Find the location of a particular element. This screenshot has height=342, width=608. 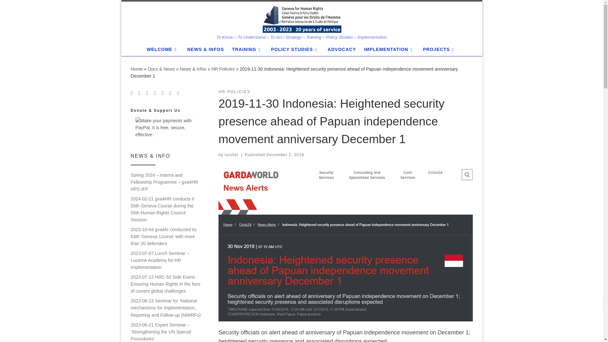

00:58 is located at coordinates (286, 155).